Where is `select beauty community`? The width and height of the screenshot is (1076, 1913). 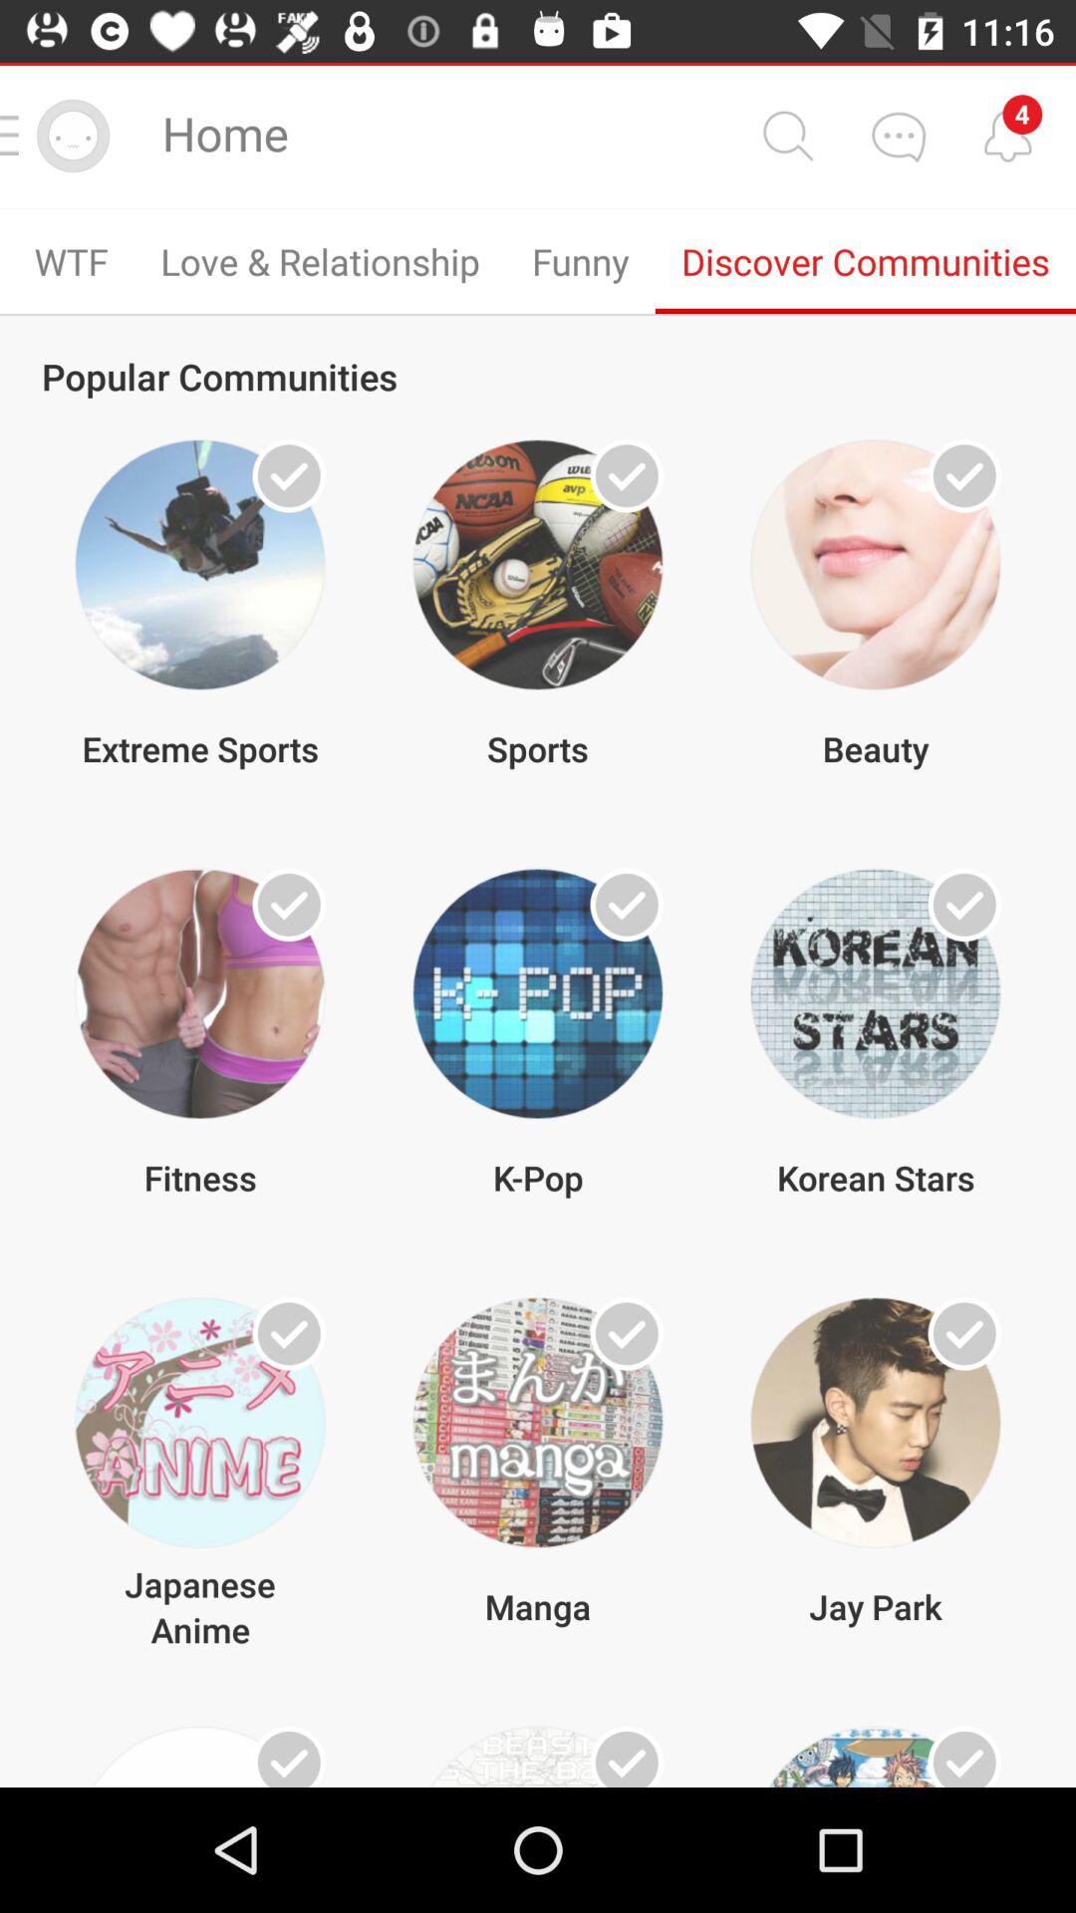
select beauty community is located at coordinates (964, 476).